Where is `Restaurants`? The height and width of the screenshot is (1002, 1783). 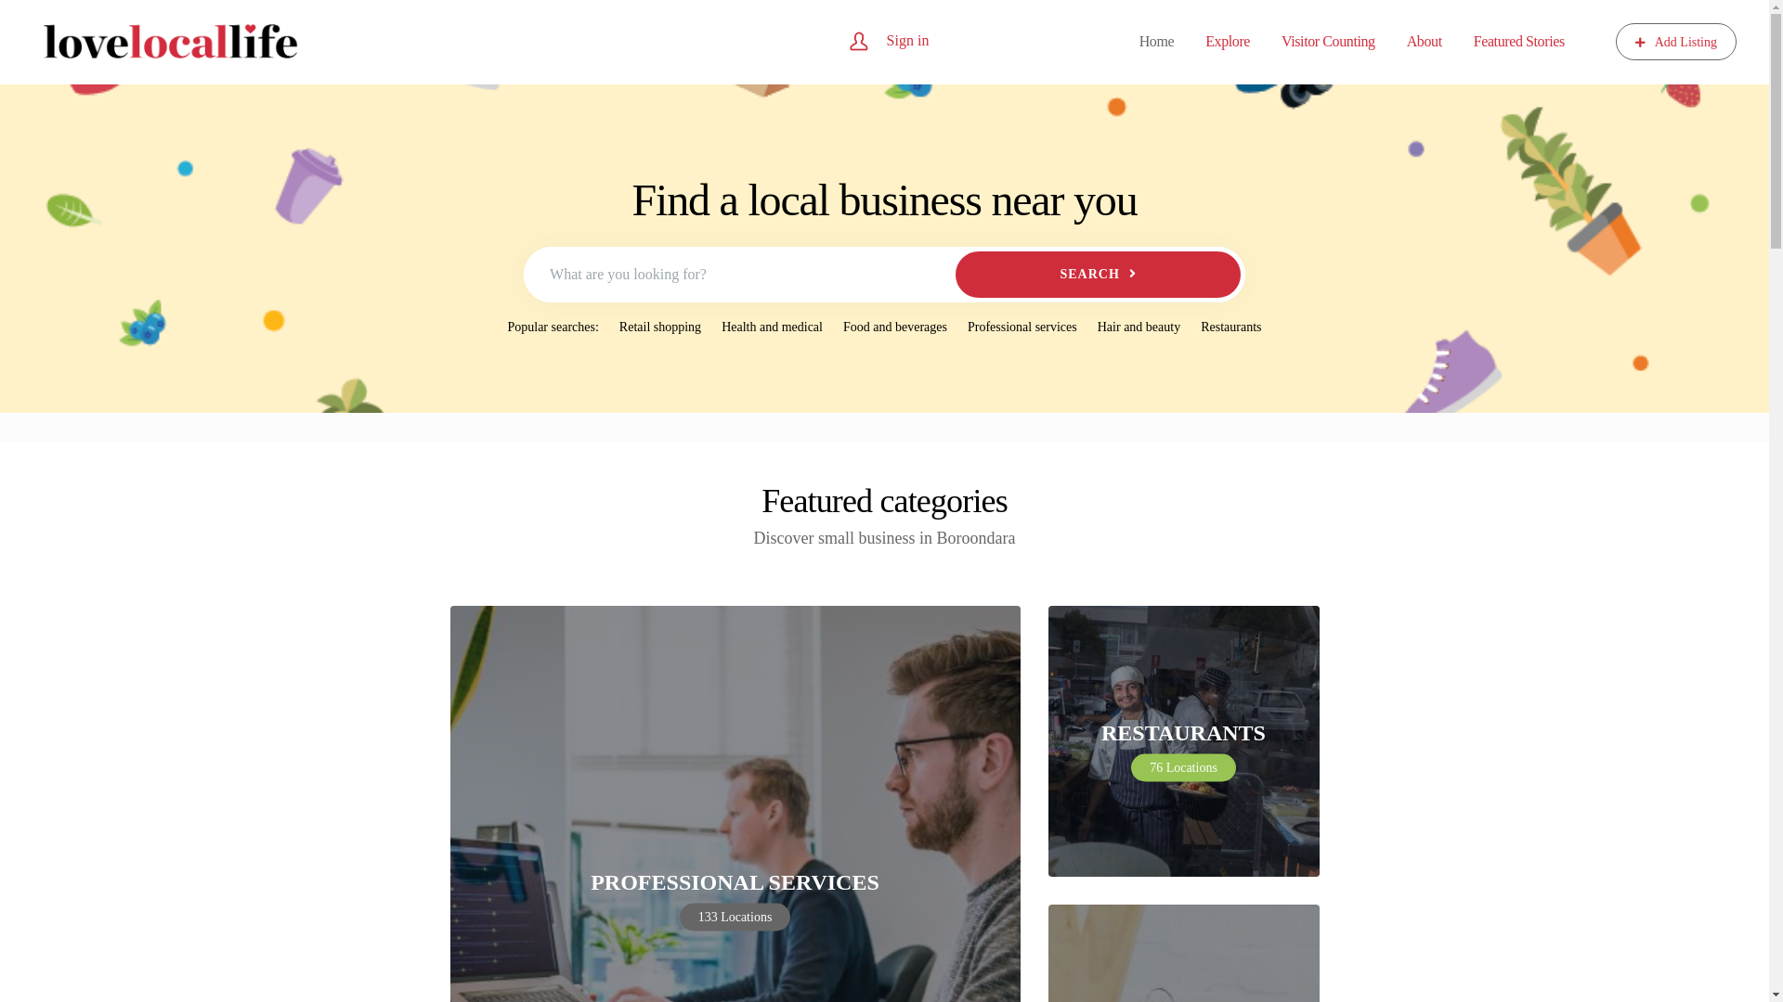 Restaurants is located at coordinates (1231, 328).